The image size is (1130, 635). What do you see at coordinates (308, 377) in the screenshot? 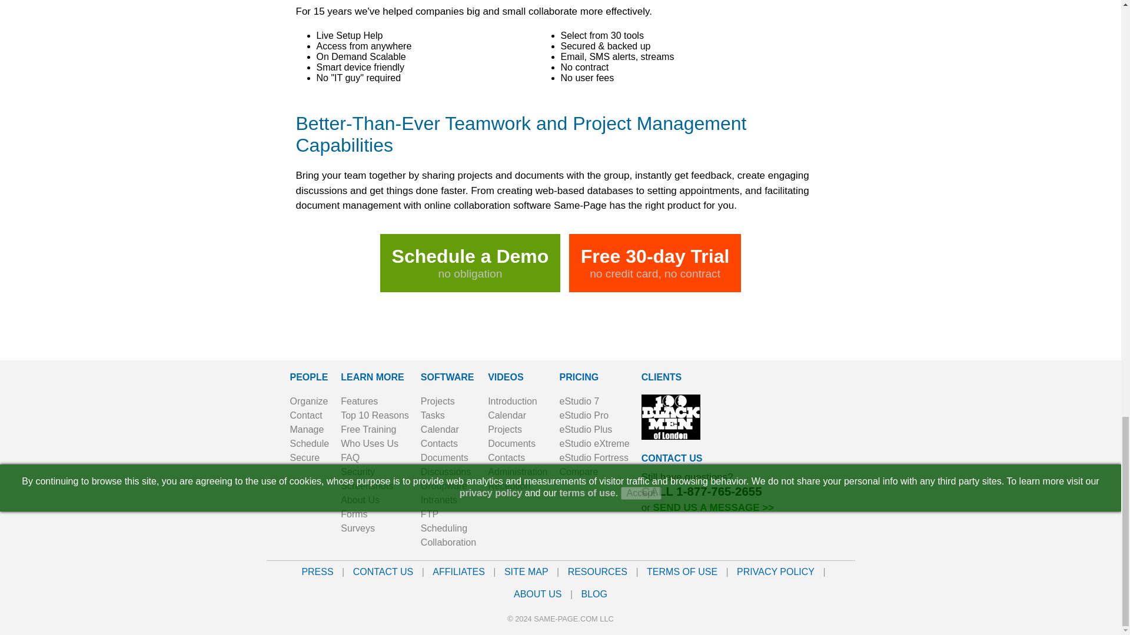
I see `PEOPLE` at bounding box center [308, 377].